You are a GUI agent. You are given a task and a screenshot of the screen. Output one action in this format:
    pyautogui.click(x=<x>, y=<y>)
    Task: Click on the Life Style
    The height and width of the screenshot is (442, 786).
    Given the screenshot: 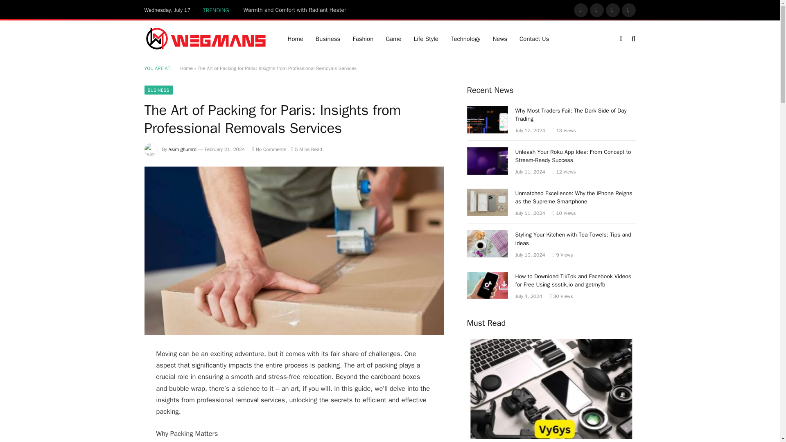 What is the action you would take?
    pyautogui.click(x=426, y=38)
    